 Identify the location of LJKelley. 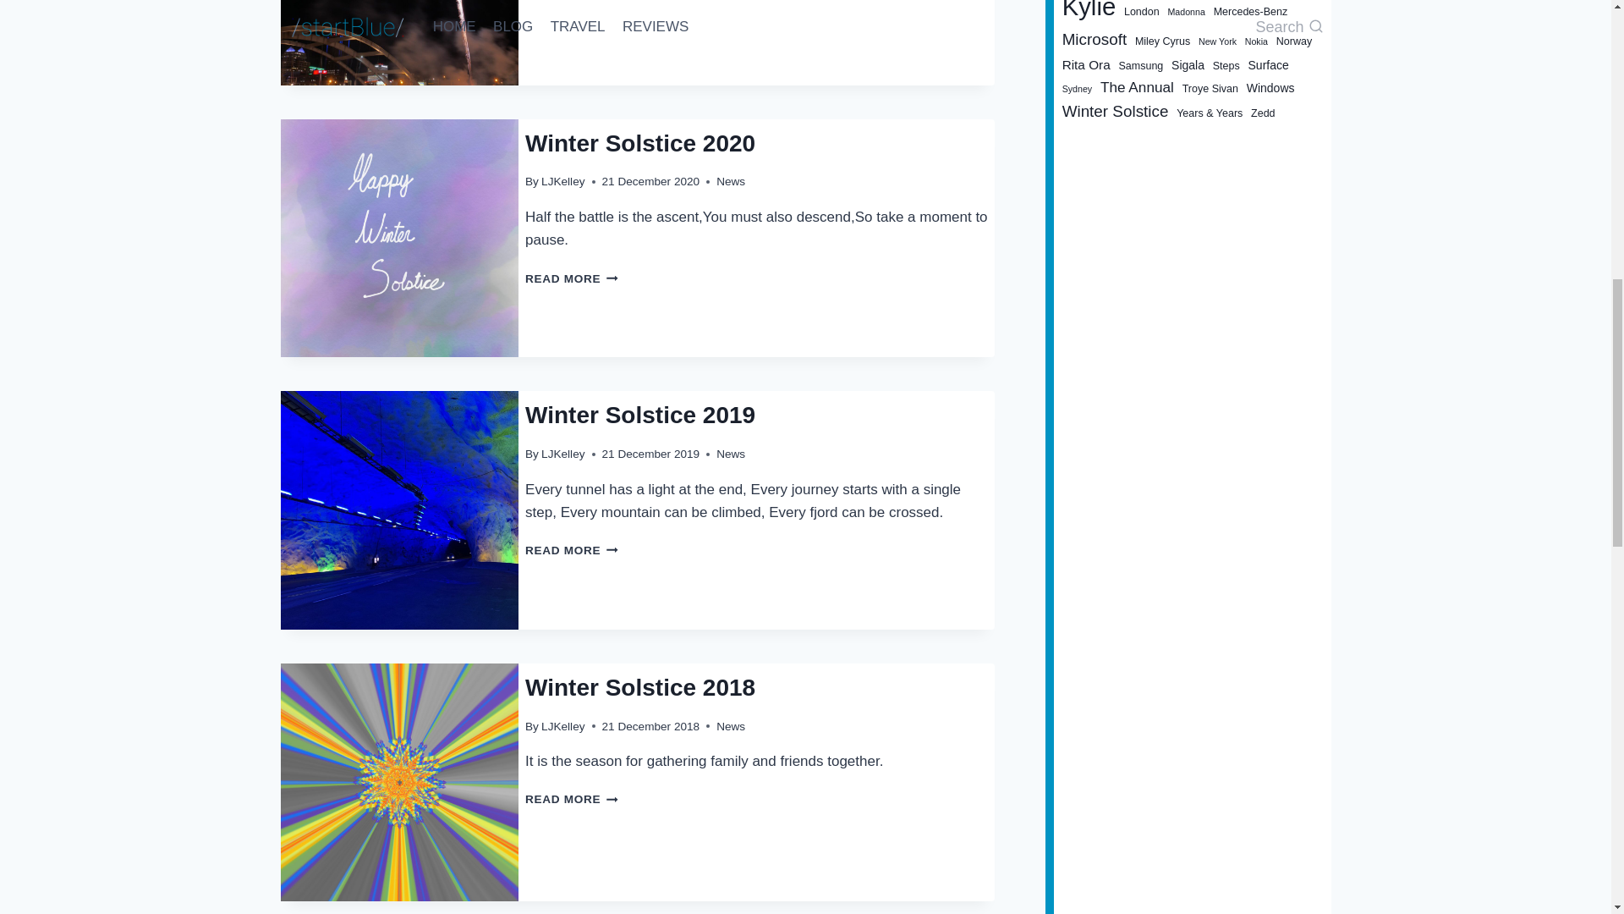
(572, 799).